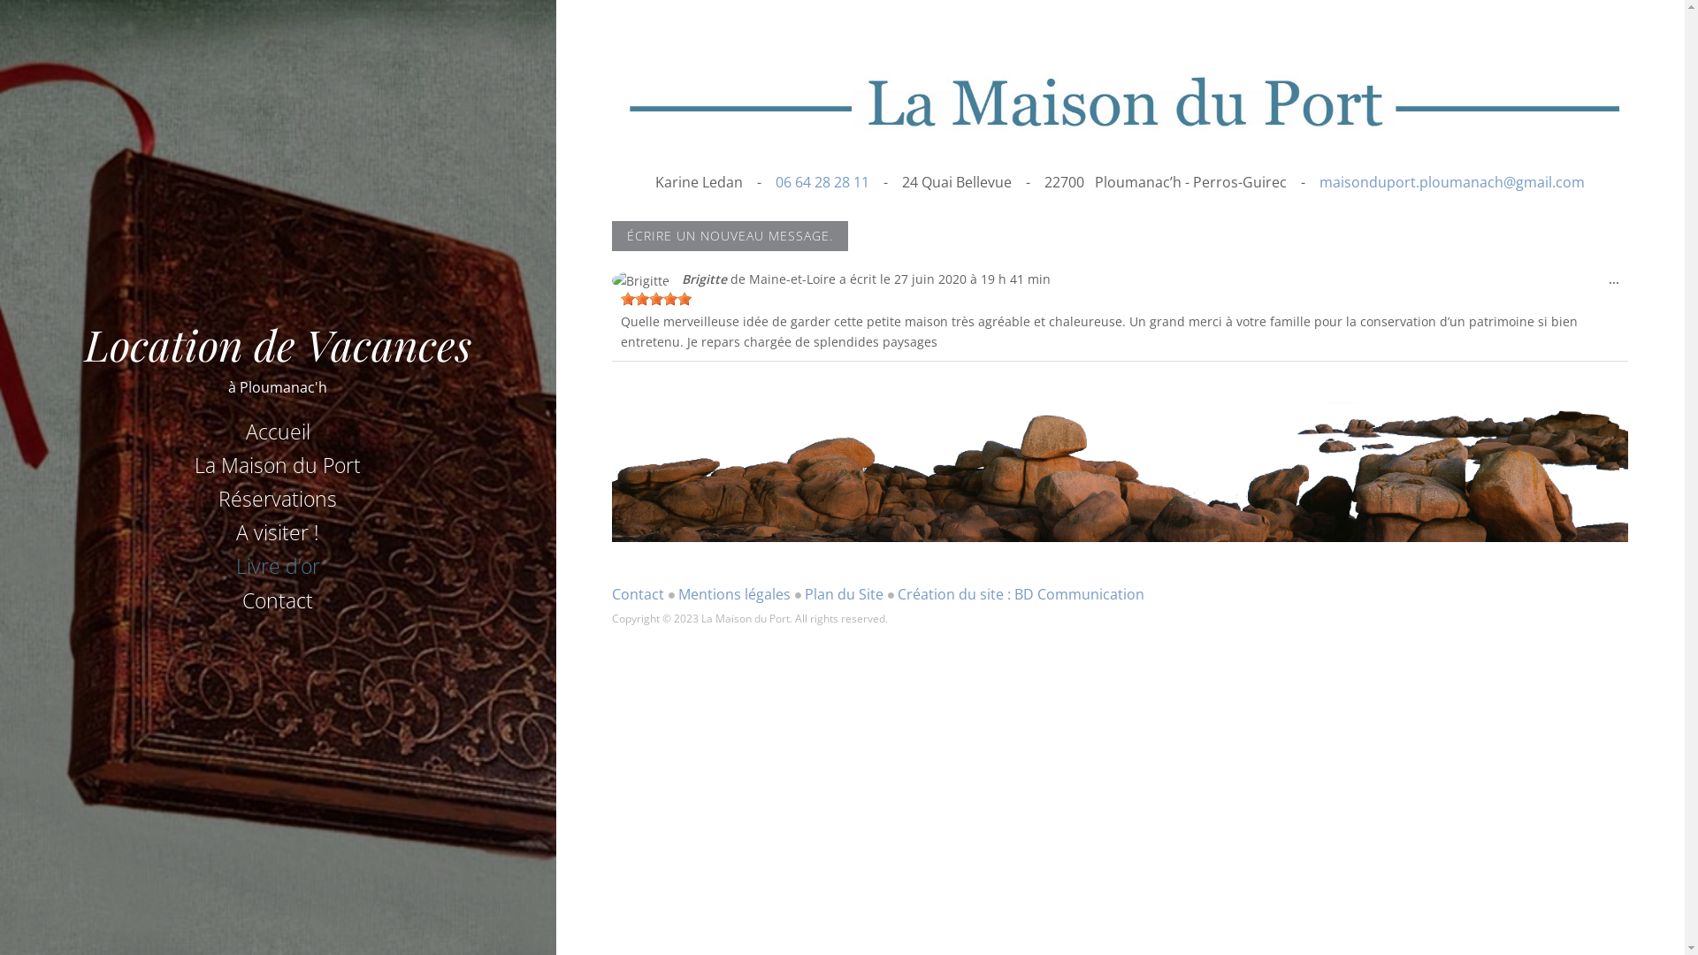  What do you see at coordinates (278, 344) in the screenshot?
I see `Location de Vacances` at bounding box center [278, 344].